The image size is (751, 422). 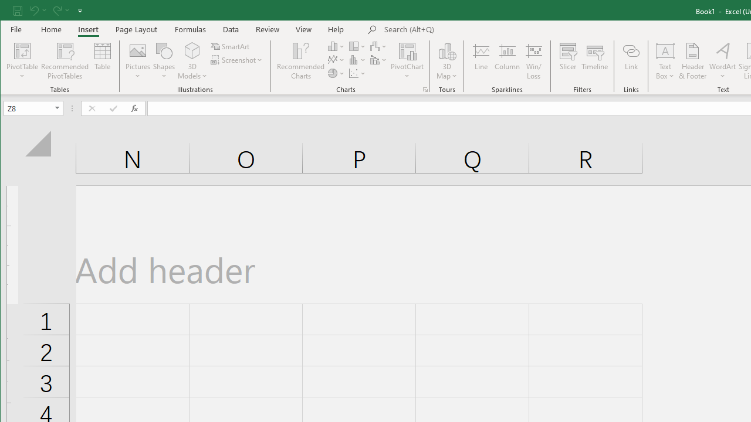 I want to click on Header & Footer..., so click(x=692, y=61).